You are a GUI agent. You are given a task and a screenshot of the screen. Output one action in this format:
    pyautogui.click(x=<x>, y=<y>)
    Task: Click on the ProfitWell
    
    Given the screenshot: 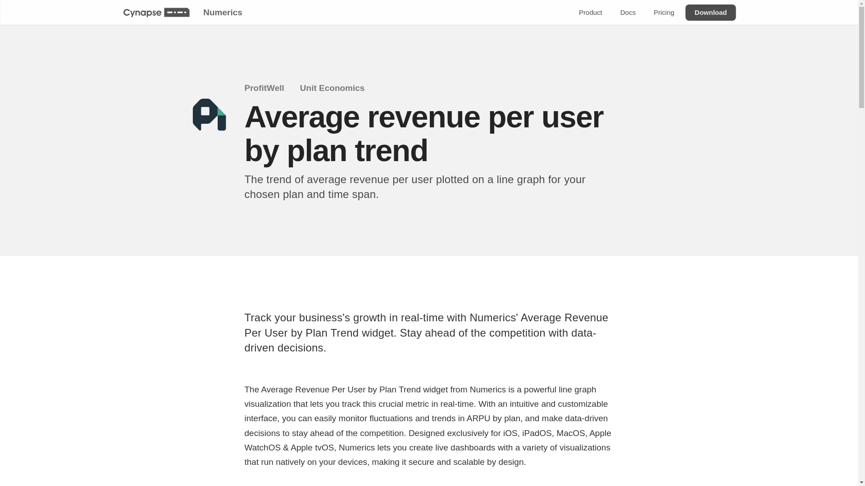 What is the action you would take?
    pyautogui.click(x=269, y=88)
    